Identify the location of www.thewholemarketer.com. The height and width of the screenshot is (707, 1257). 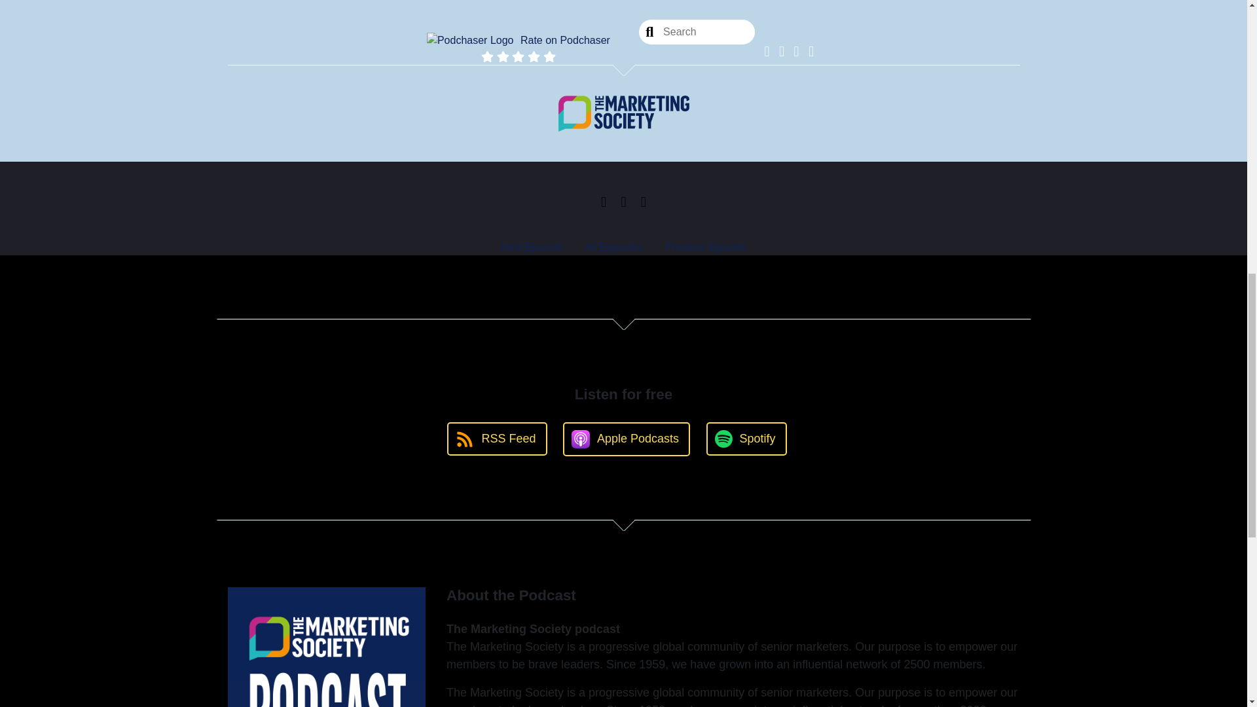
(385, 151).